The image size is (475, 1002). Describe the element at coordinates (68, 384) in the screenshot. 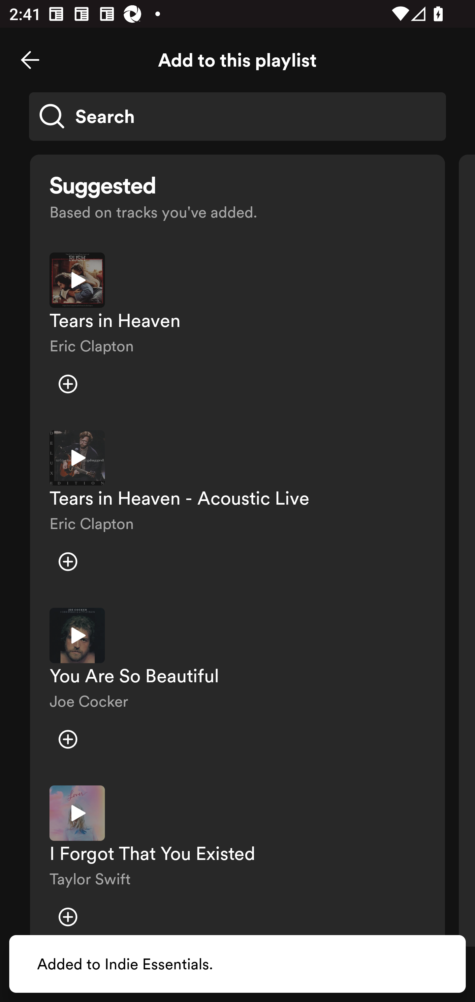

I see `Add item` at that location.